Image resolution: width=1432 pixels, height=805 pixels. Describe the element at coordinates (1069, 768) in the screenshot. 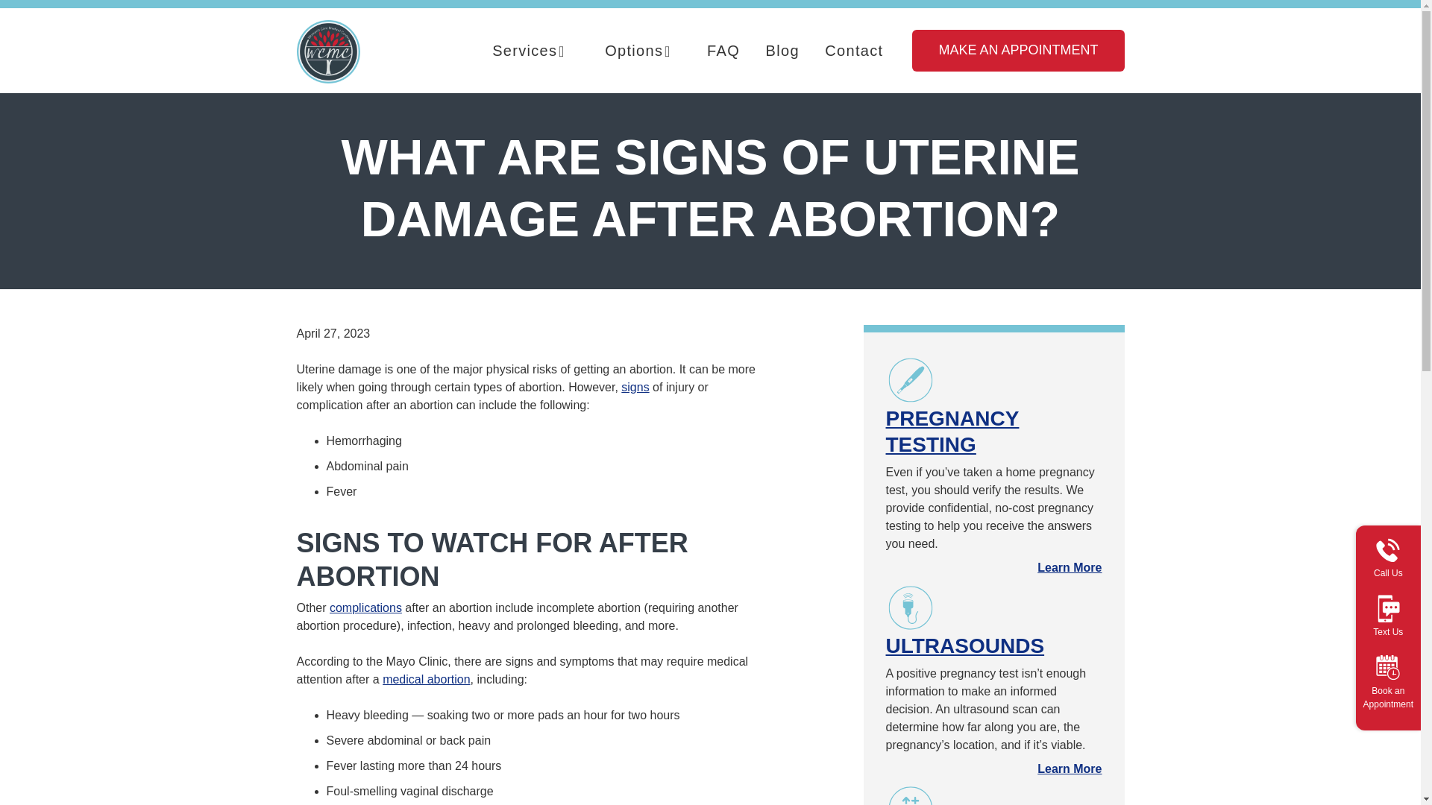

I see `Learn More` at that location.